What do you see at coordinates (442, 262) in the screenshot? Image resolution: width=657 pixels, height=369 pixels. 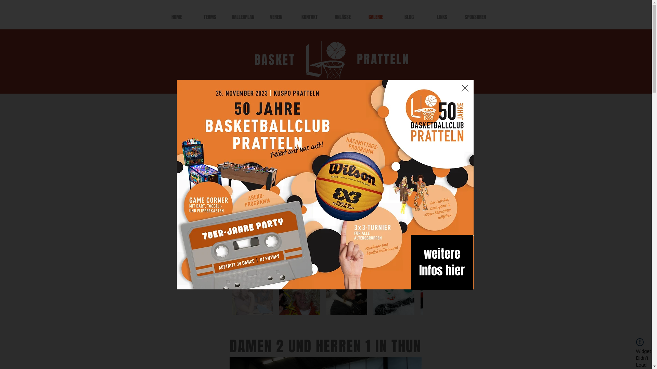 I see `weitere
Infos hier` at bounding box center [442, 262].